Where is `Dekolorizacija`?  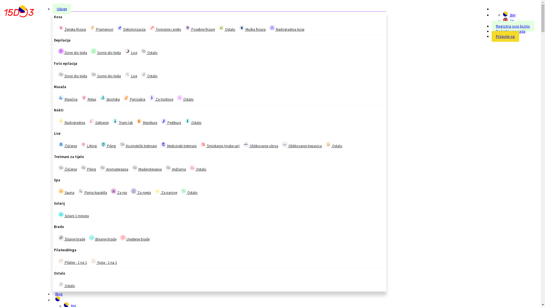 Dekolorizacija is located at coordinates (120, 28).